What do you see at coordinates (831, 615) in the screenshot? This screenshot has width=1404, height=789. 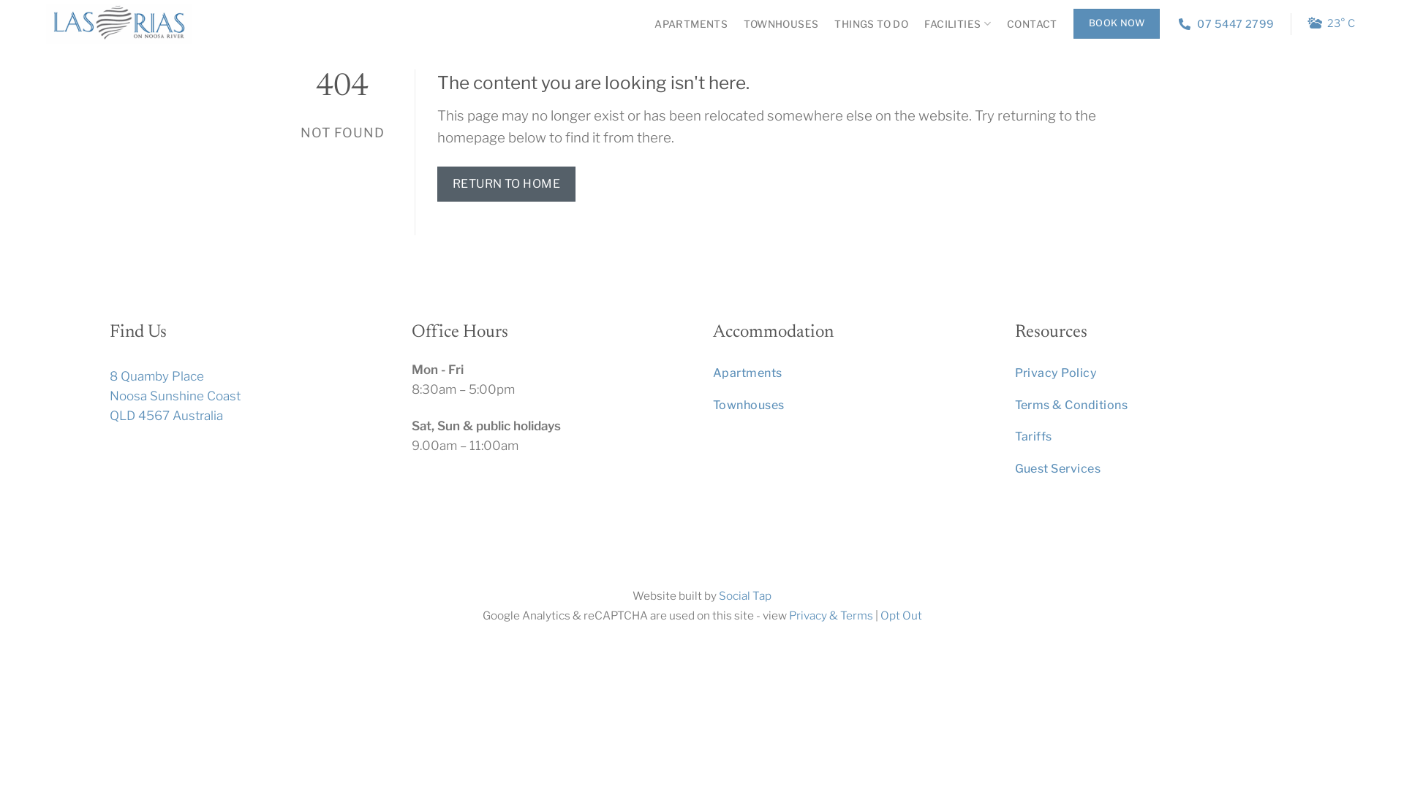 I see `Privacy & Terms` at bounding box center [831, 615].